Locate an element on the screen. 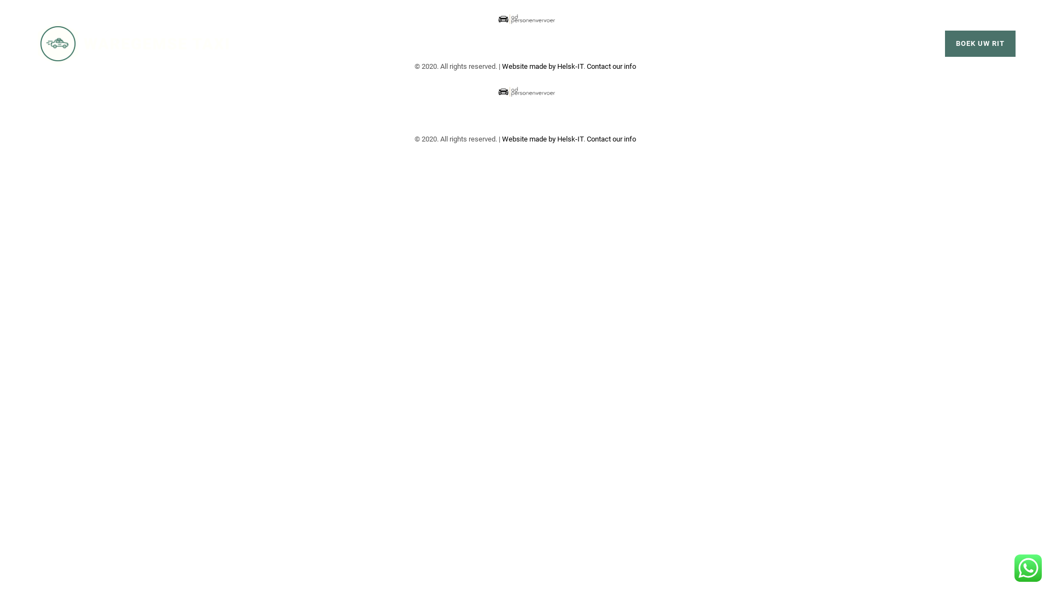 This screenshot has height=590, width=1050. BEL ONS: +32 489 066 432 is located at coordinates (848, 44).